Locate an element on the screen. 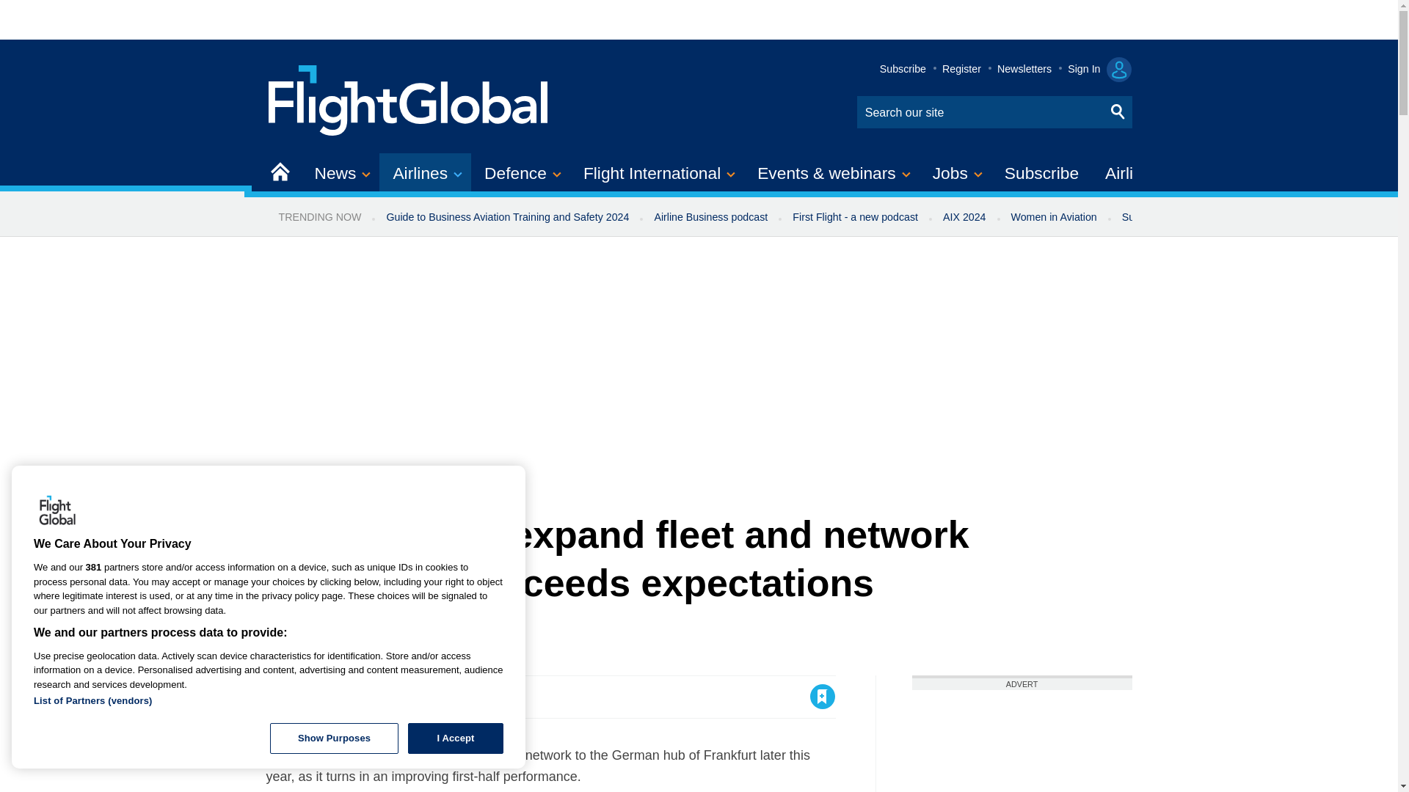 The image size is (1409, 792). 3rd party ad content is located at coordinates (1022, 741).